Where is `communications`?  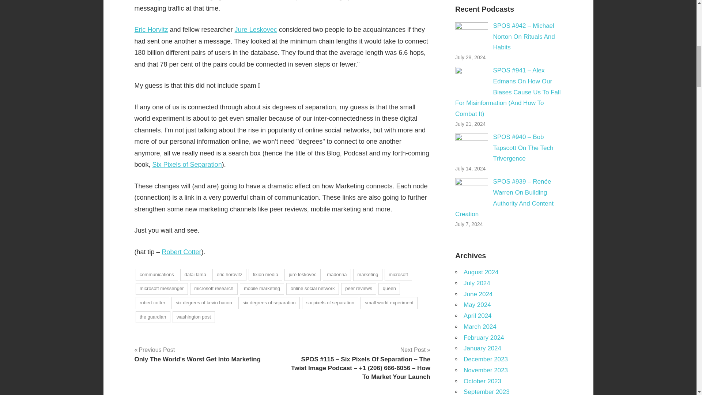 communications is located at coordinates (156, 275).